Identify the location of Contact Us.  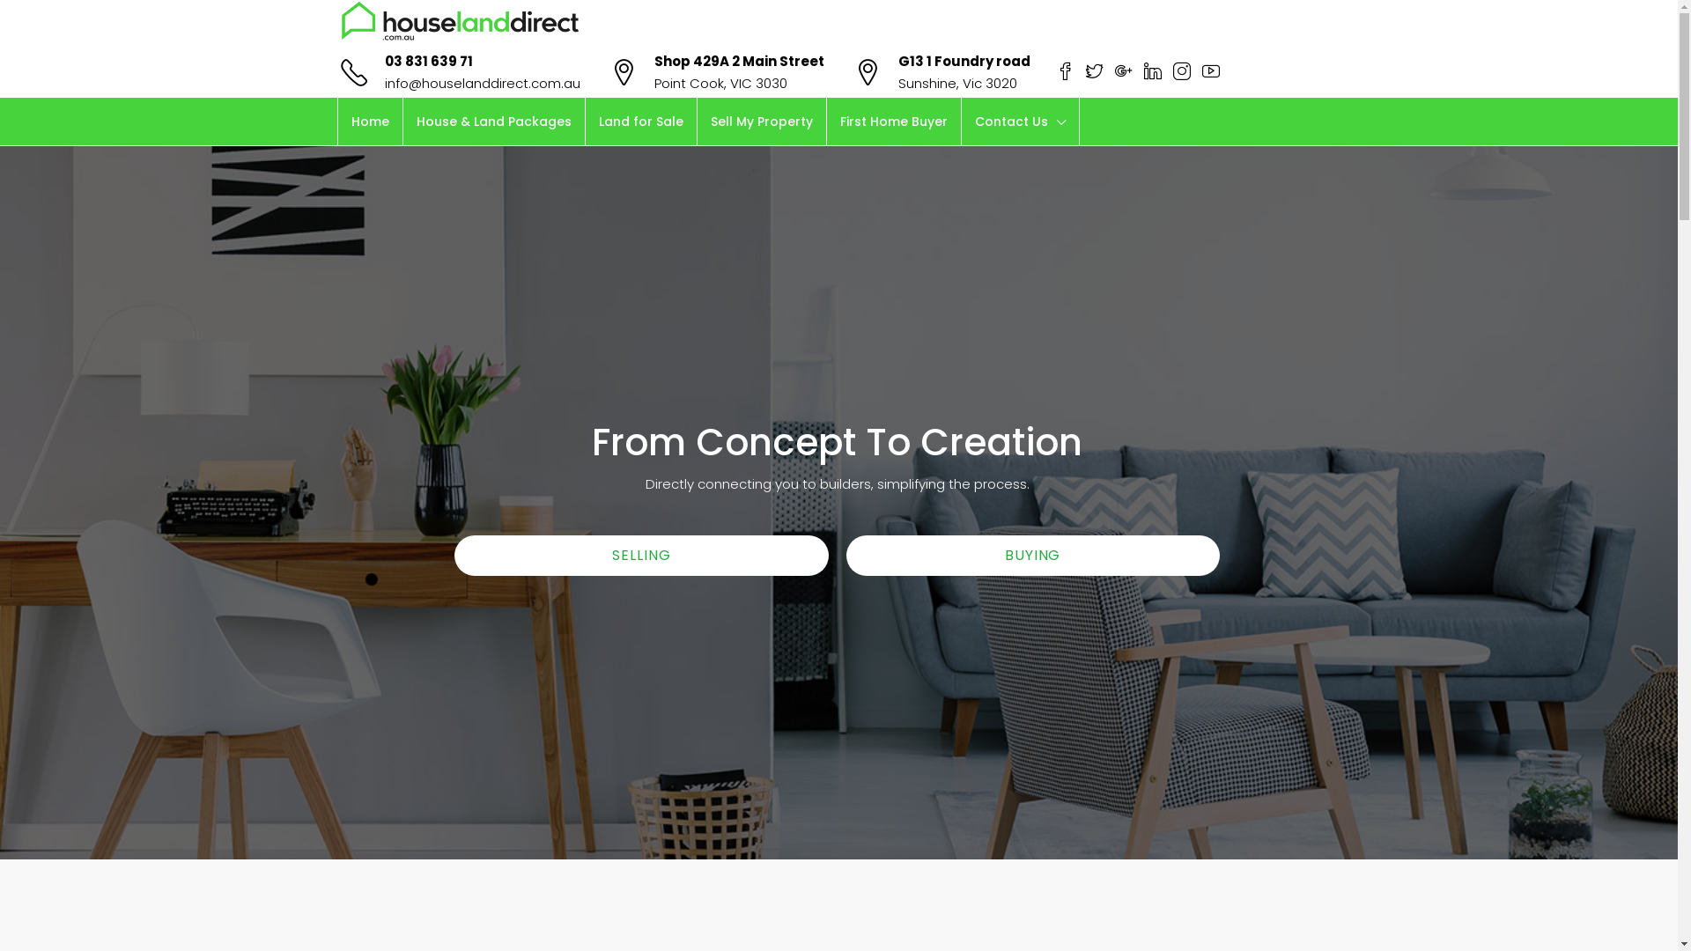
(1020, 122).